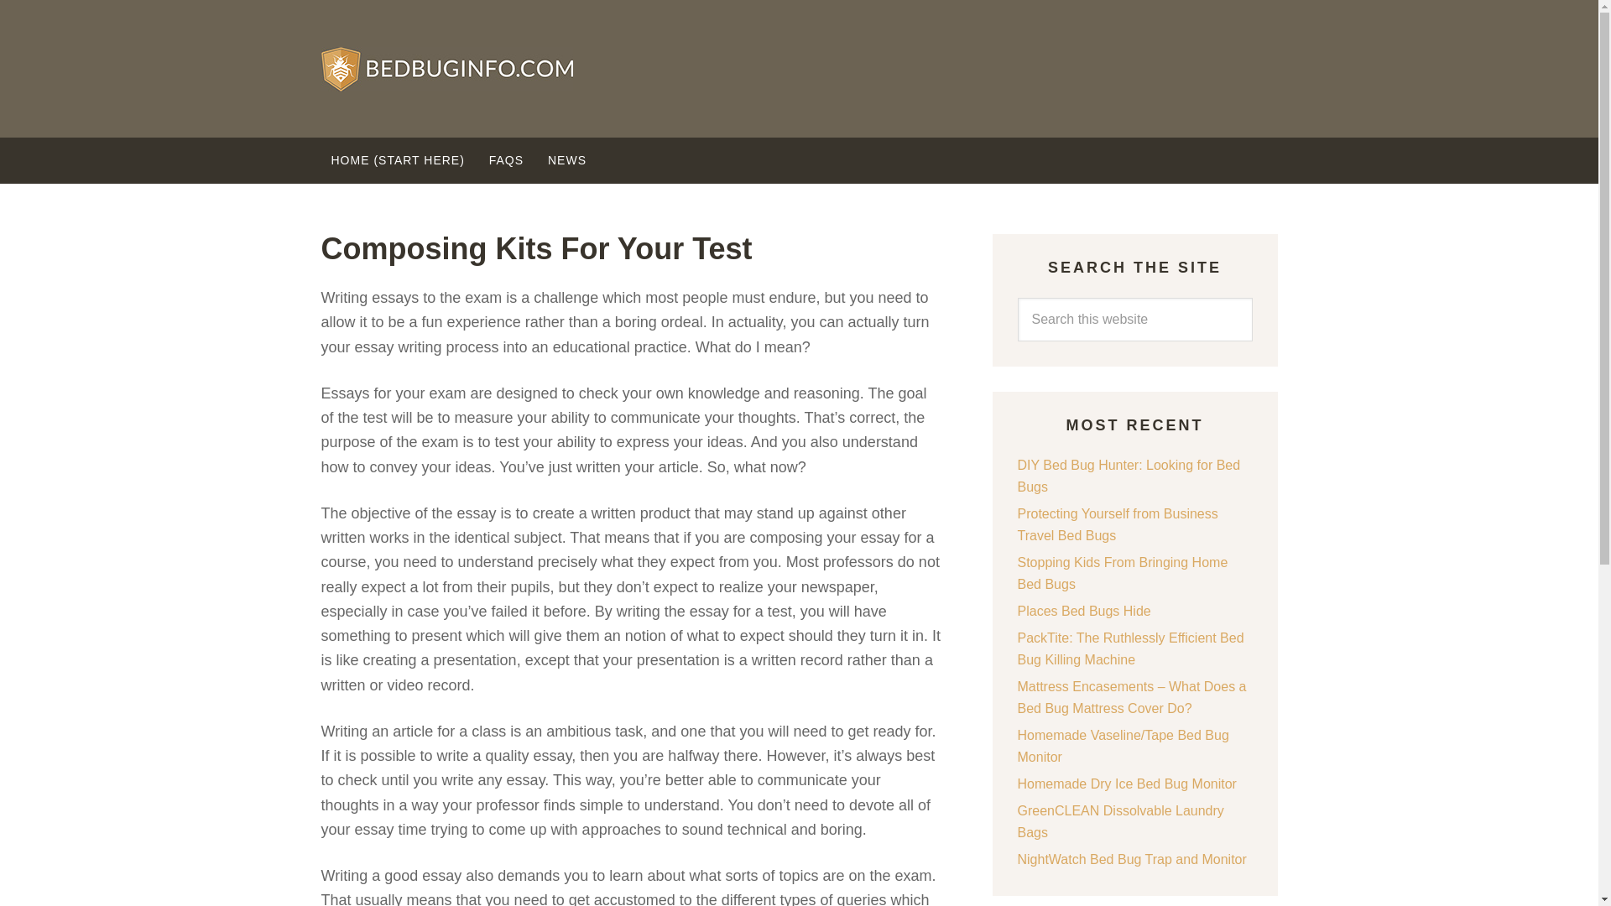 Image resolution: width=1611 pixels, height=906 pixels. What do you see at coordinates (799, 69) in the screenshot?
I see `BEDBUGINFO.COM` at bounding box center [799, 69].